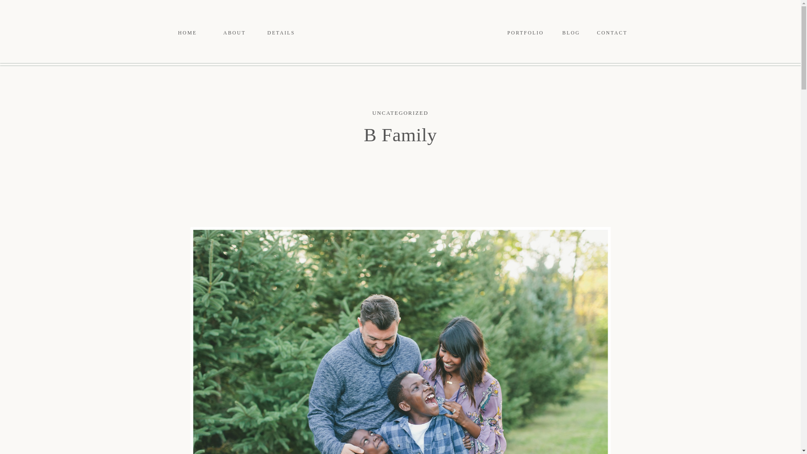  What do you see at coordinates (571, 33) in the screenshot?
I see `BLOG` at bounding box center [571, 33].